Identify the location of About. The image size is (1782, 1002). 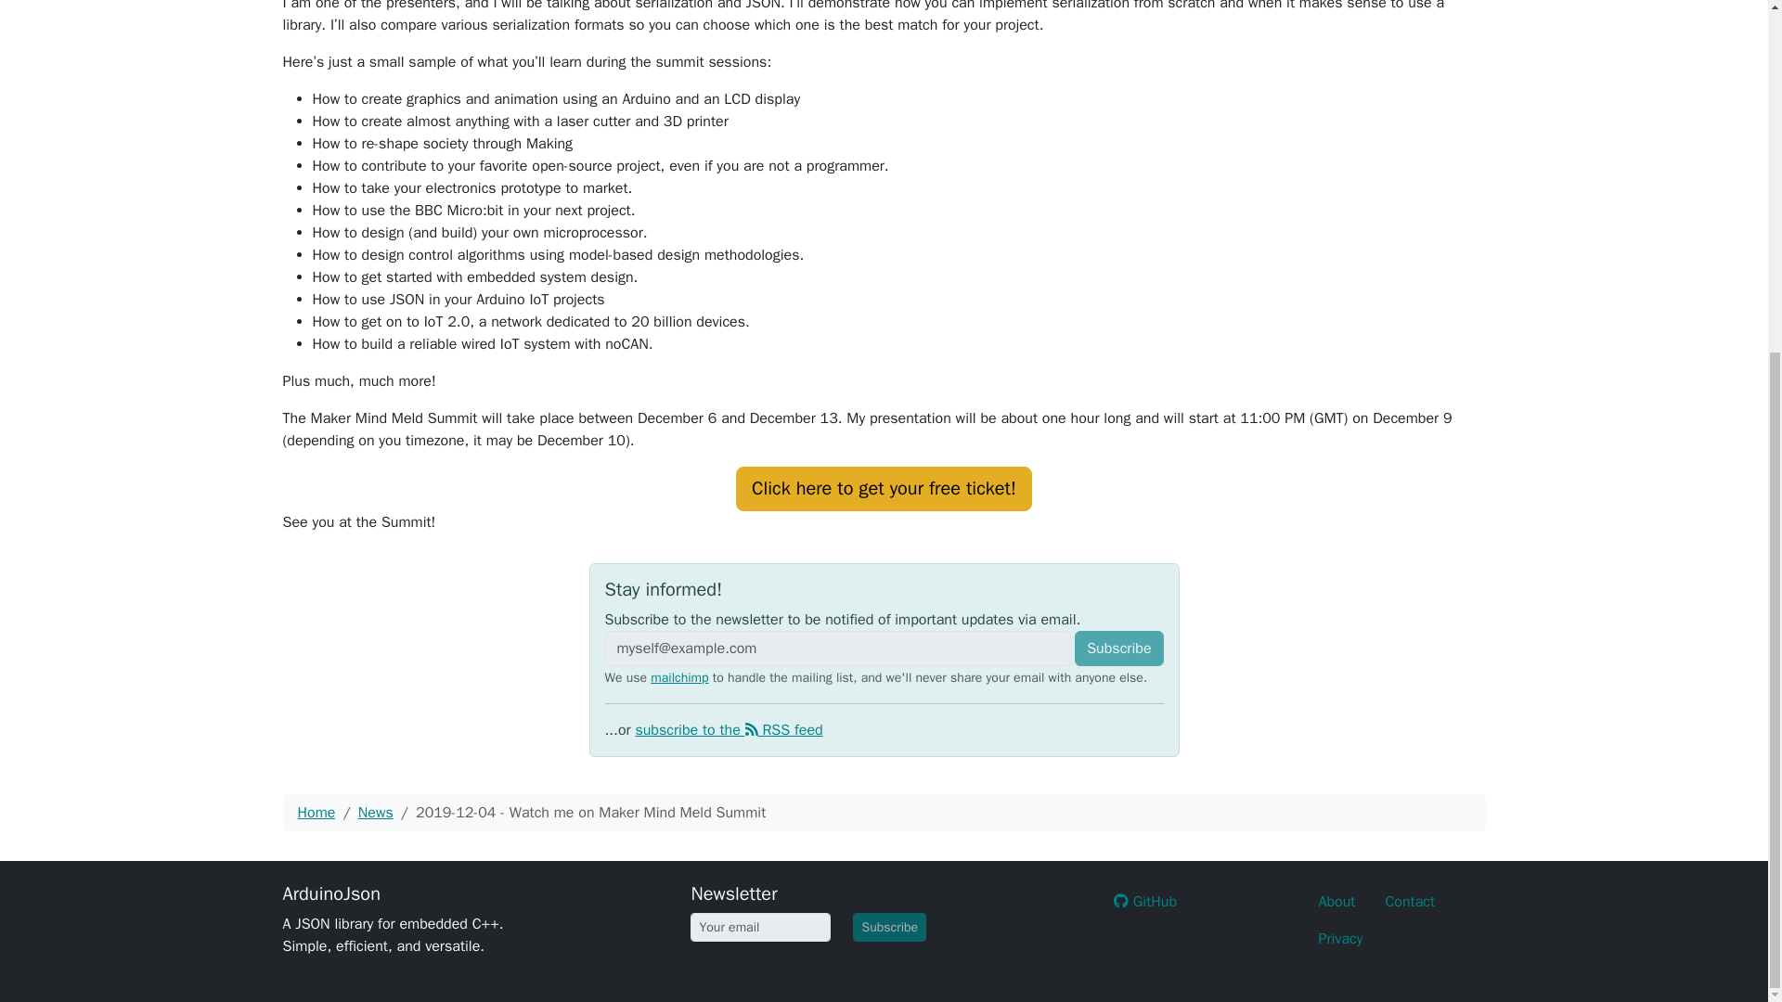
(1336, 902).